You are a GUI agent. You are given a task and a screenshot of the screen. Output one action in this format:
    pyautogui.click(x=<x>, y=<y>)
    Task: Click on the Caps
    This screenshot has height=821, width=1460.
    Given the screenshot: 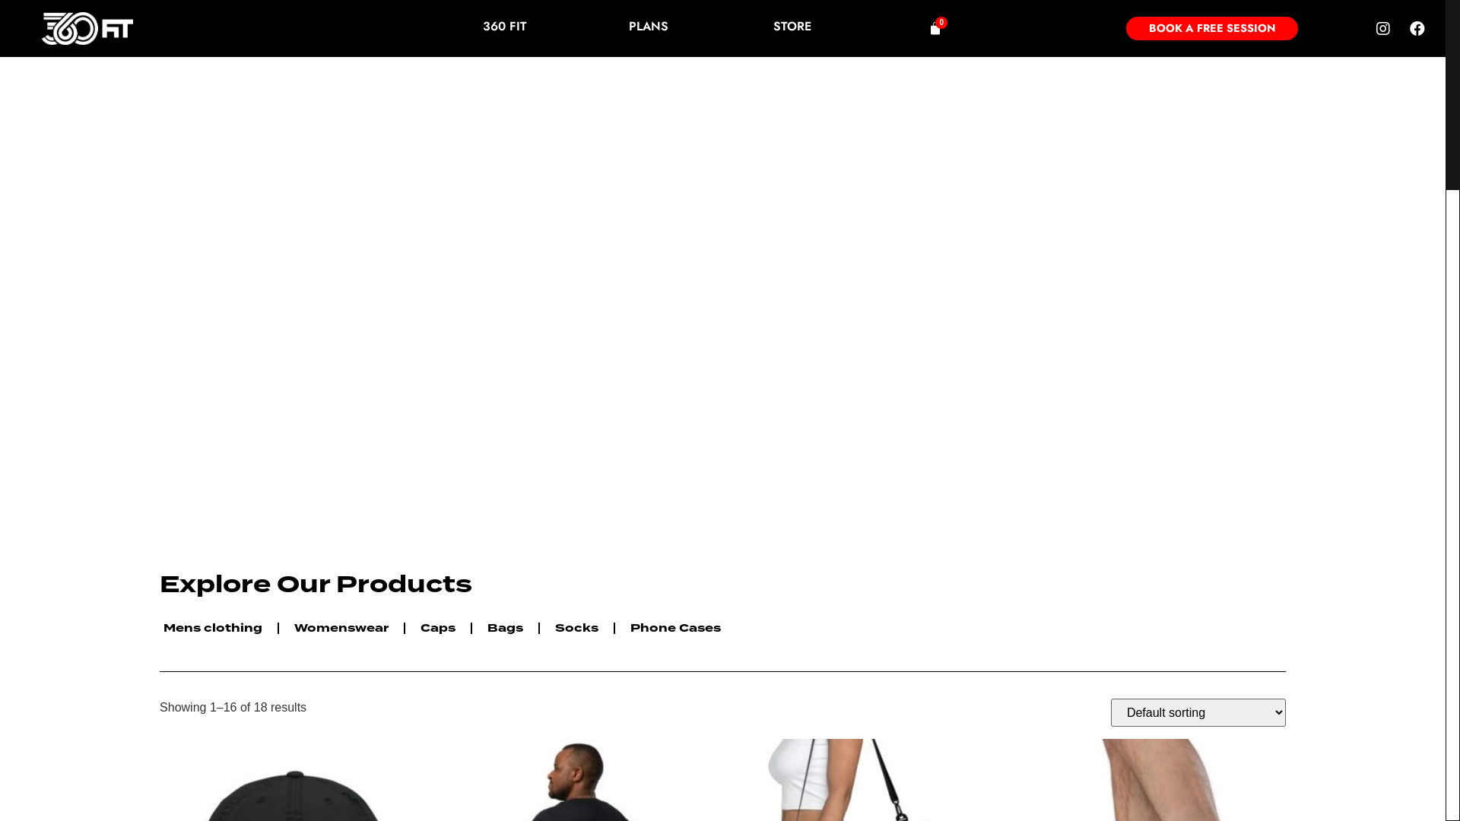 What is the action you would take?
    pyautogui.click(x=438, y=629)
    